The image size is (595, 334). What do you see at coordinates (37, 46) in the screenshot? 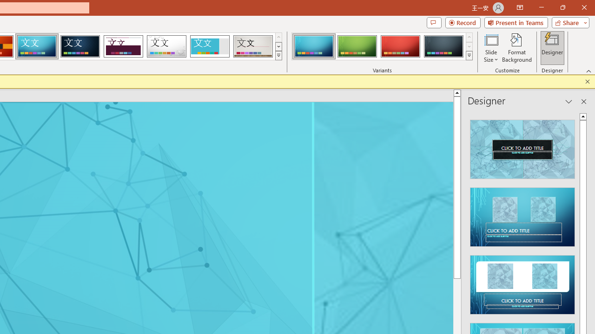
I see `Circuit` at bounding box center [37, 46].